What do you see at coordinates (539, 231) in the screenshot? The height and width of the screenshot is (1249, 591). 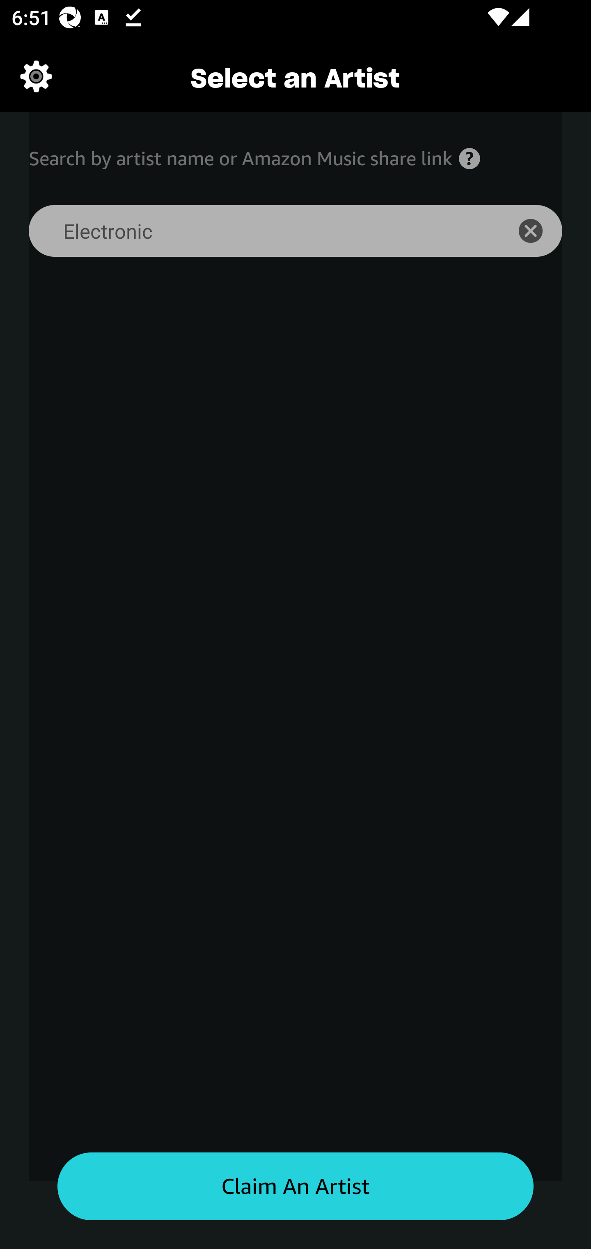 I see ` icon` at bounding box center [539, 231].